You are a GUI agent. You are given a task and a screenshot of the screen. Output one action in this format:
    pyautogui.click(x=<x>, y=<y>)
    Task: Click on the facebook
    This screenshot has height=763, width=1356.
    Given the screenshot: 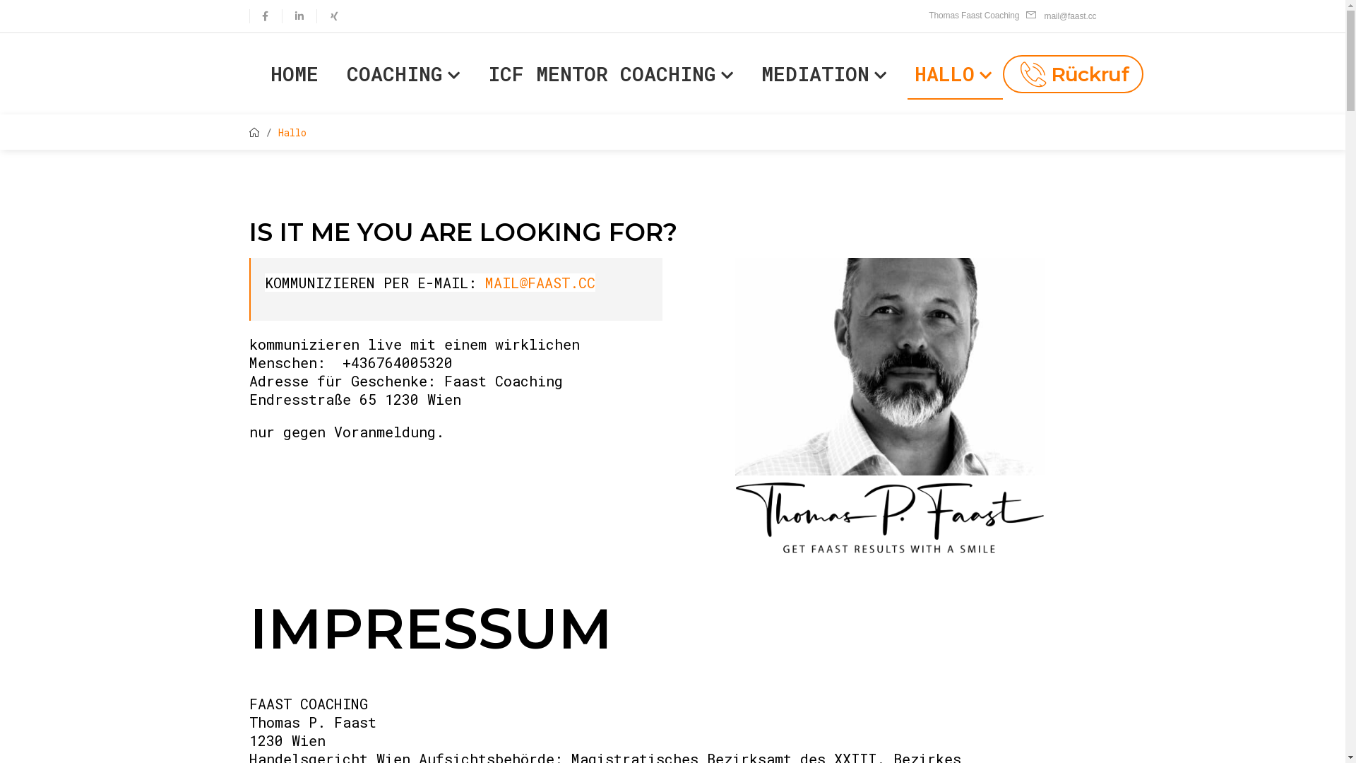 What is the action you would take?
    pyautogui.click(x=264, y=16)
    